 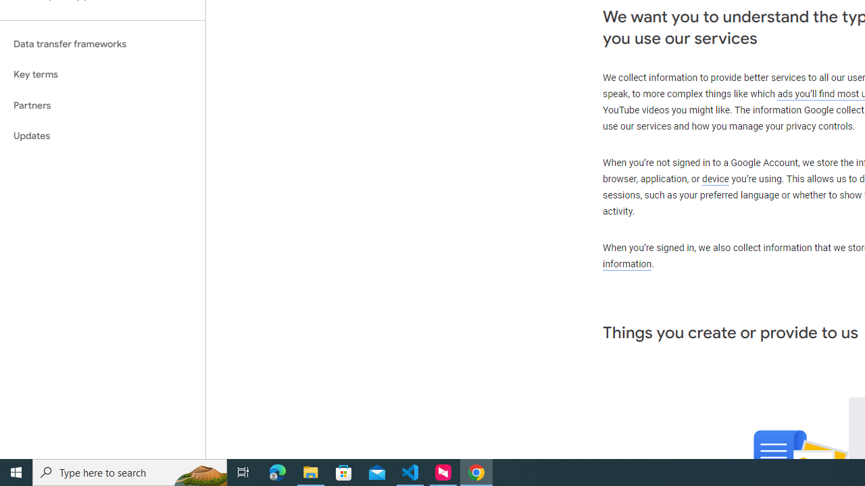 I want to click on Visual Studio Code - 1 running window, so click(x=410, y=473).